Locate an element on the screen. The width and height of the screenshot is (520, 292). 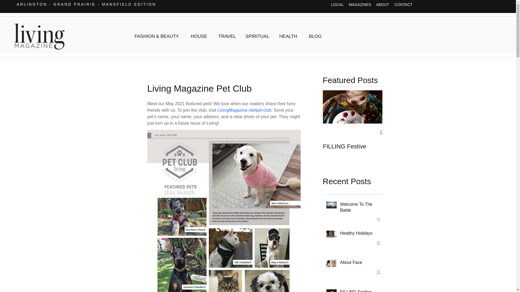
HEALTH is located at coordinates (288, 36).